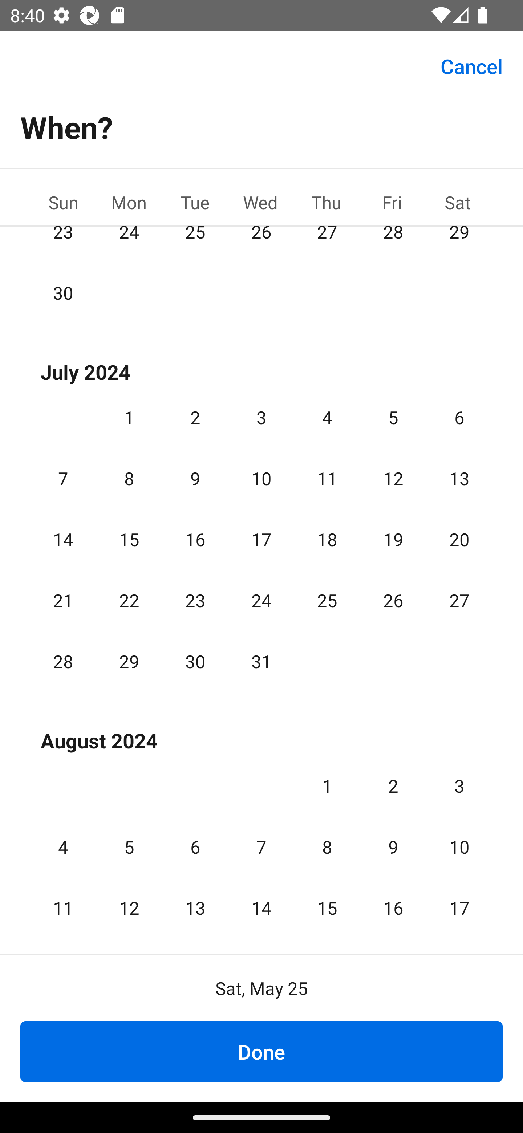 The width and height of the screenshot is (523, 1133). Describe the element at coordinates (471, 65) in the screenshot. I see `Cancel` at that location.